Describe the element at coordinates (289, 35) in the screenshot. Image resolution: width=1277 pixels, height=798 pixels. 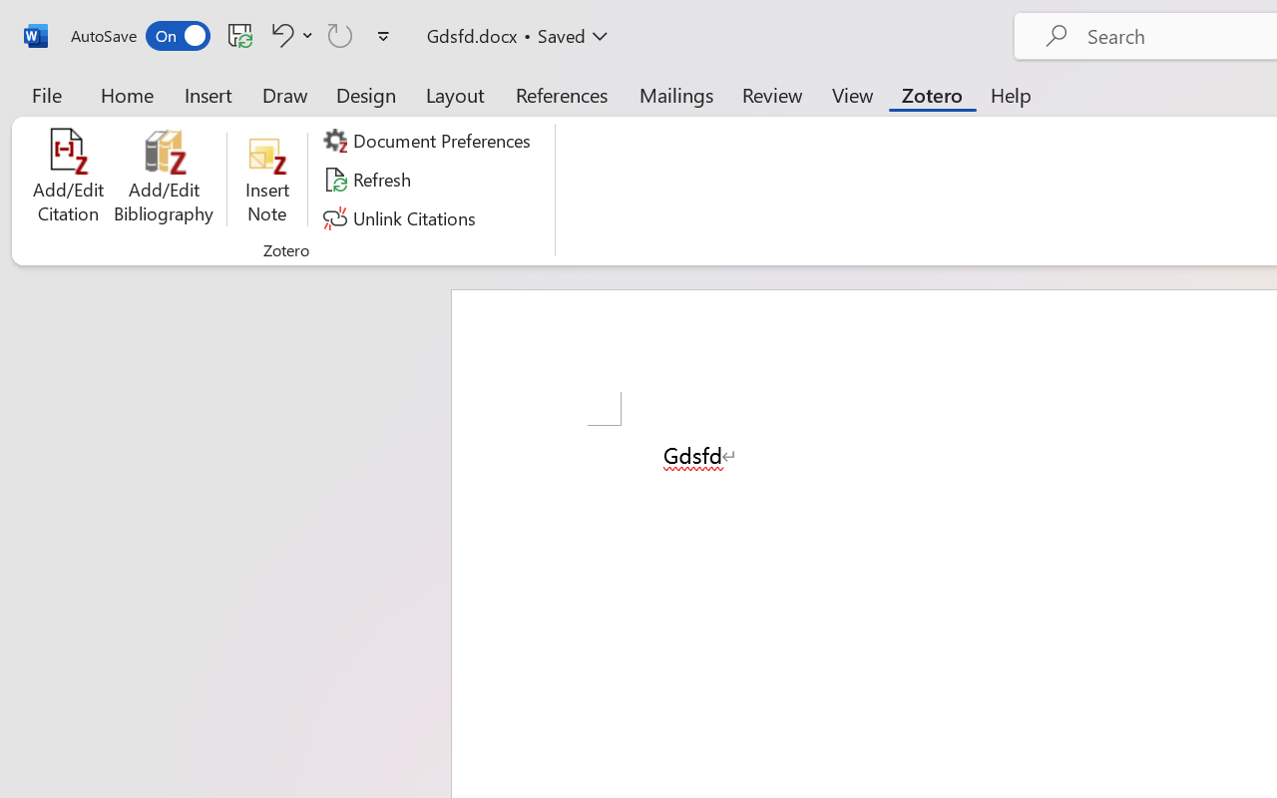
I see `Undo <ApplyStyleToDoc>b__0` at that location.